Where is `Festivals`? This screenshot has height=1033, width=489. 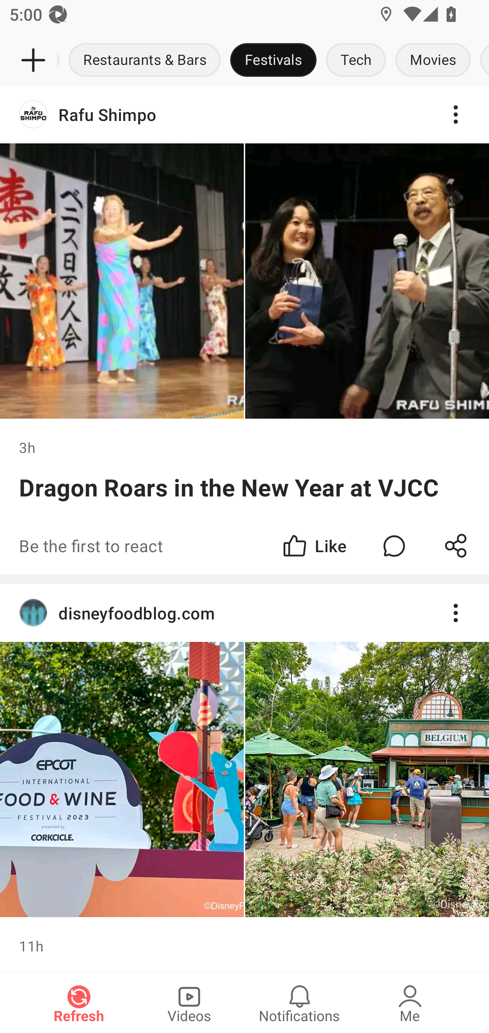
Festivals is located at coordinates (273, 60).